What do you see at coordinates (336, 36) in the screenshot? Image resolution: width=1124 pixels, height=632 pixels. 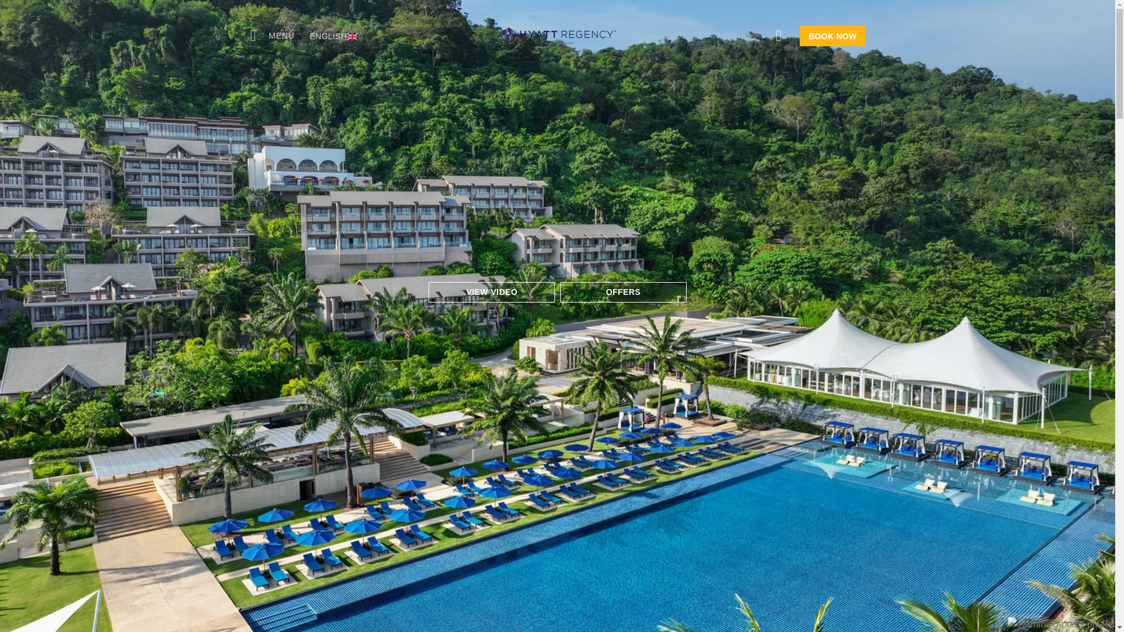 I see `ENGLISH` at bounding box center [336, 36].